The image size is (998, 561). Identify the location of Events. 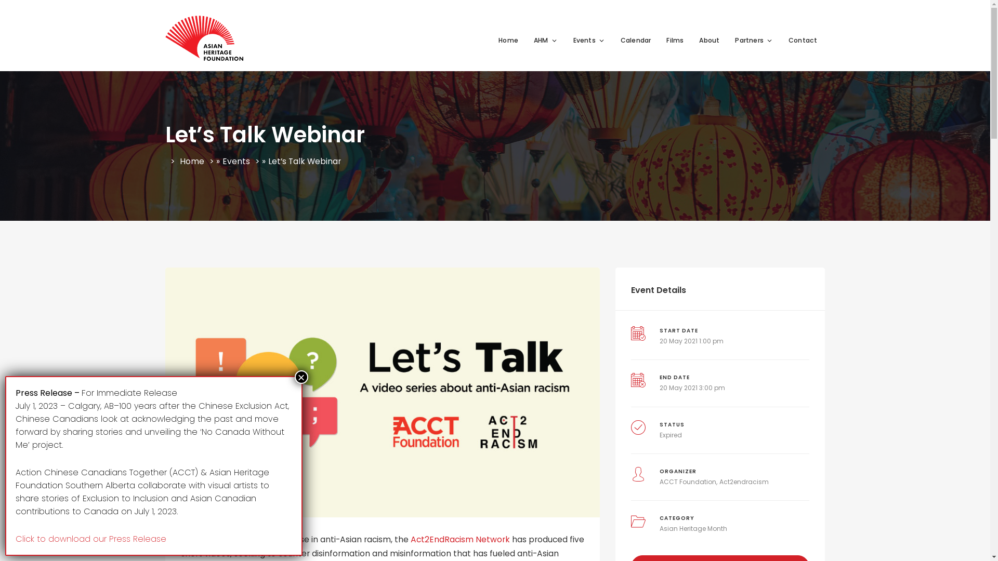
(589, 41).